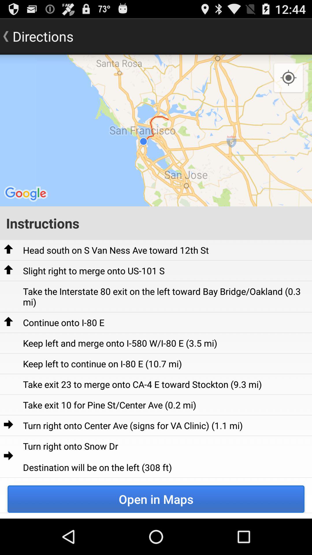 Image resolution: width=312 pixels, height=555 pixels. Describe the element at coordinates (156, 130) in the screenshot. I see `turn on the icon above the instructions` at that location.